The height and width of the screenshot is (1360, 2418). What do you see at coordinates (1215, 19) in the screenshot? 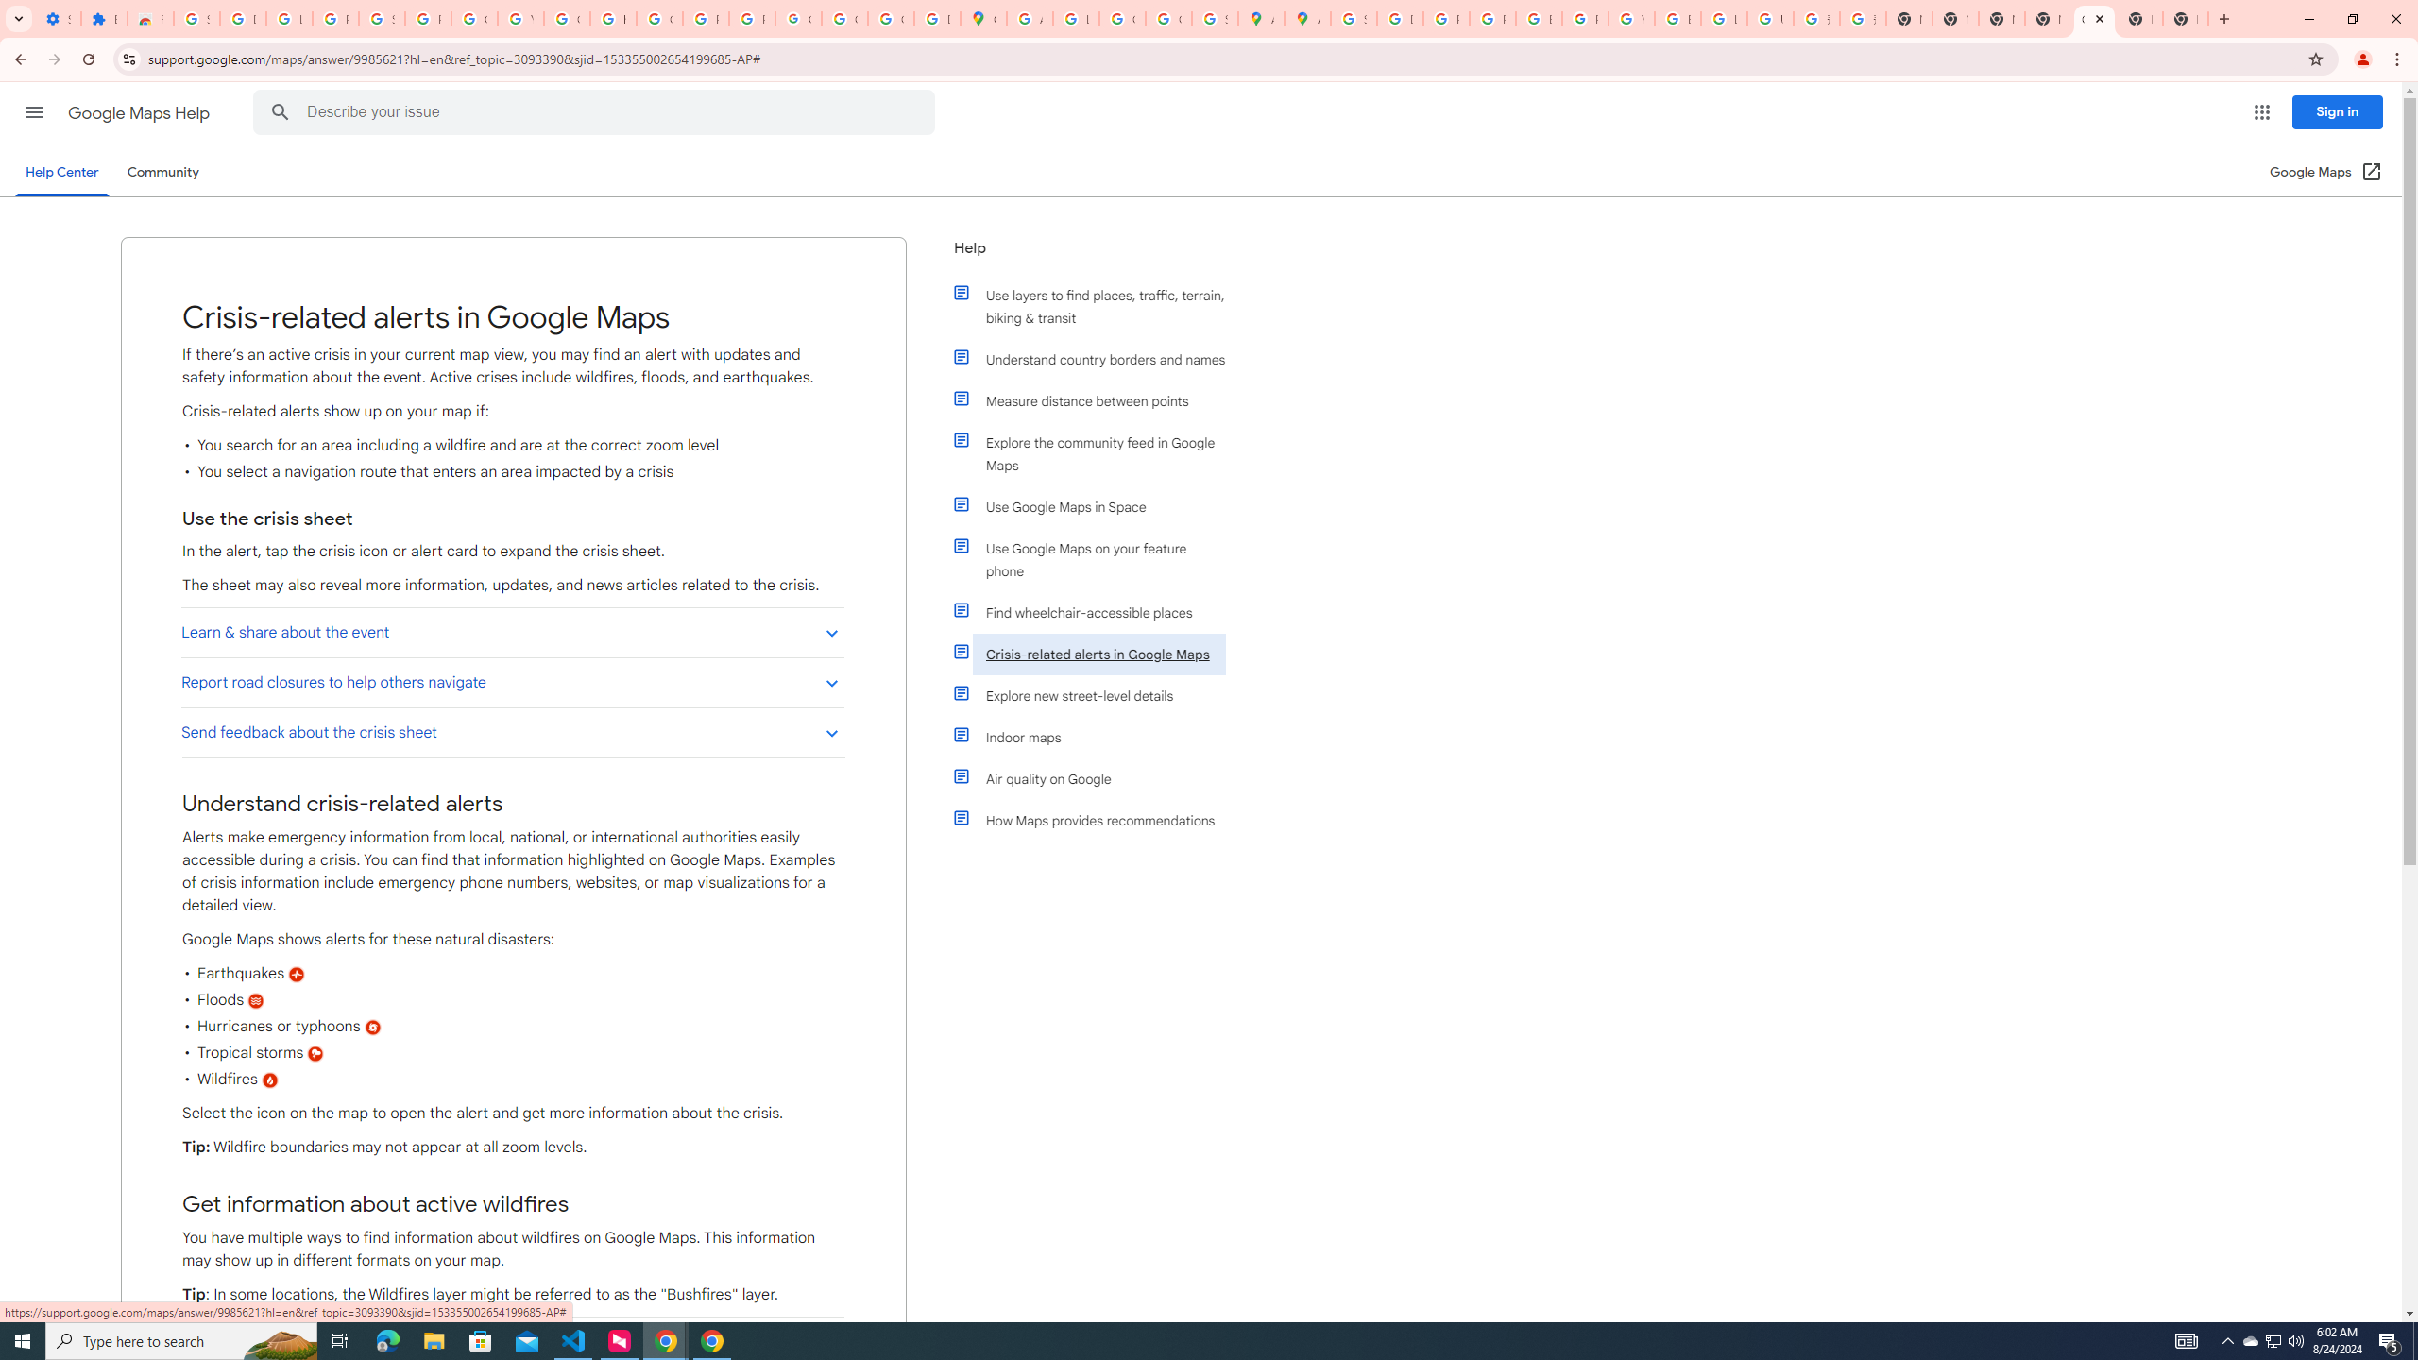
I see `Safety in Our Products - Google Safety Center` at bounding box center [1215, 19].